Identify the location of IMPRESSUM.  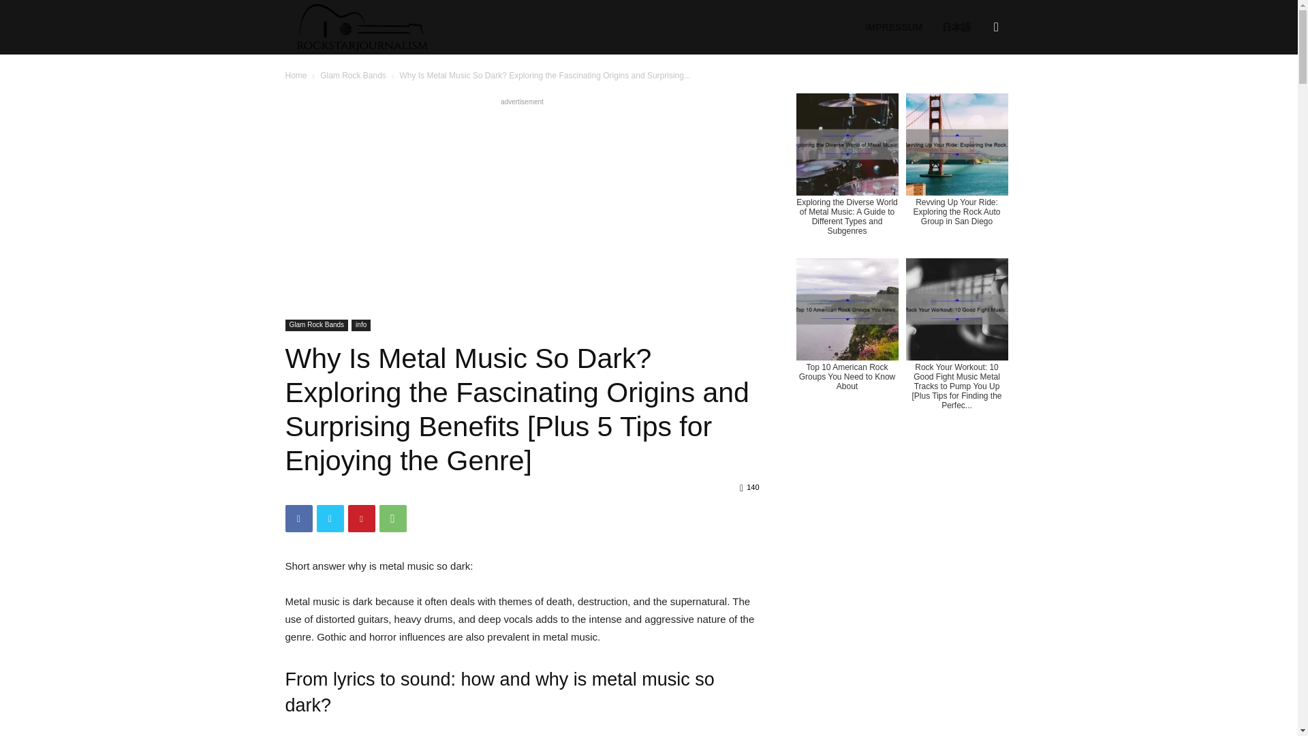
(894, 27).